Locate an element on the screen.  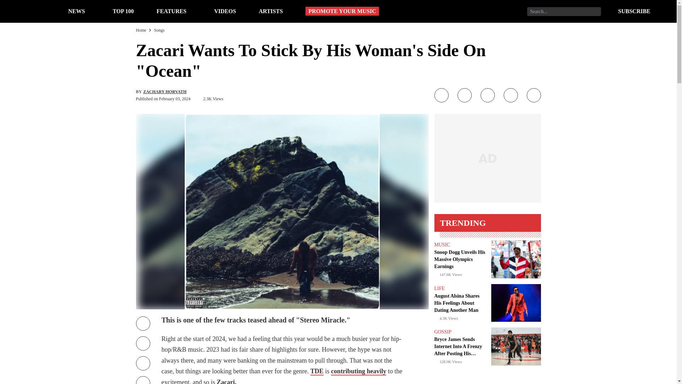
MUSIC is located at coordinates (442, 245).